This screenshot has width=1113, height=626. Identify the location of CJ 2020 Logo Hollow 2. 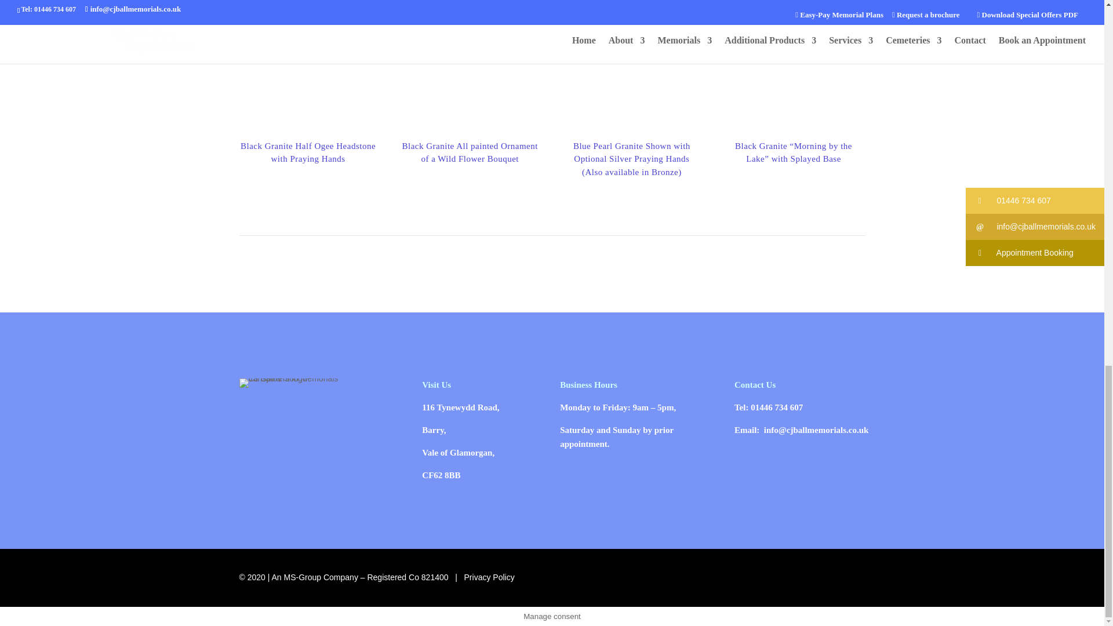
(304, 383).